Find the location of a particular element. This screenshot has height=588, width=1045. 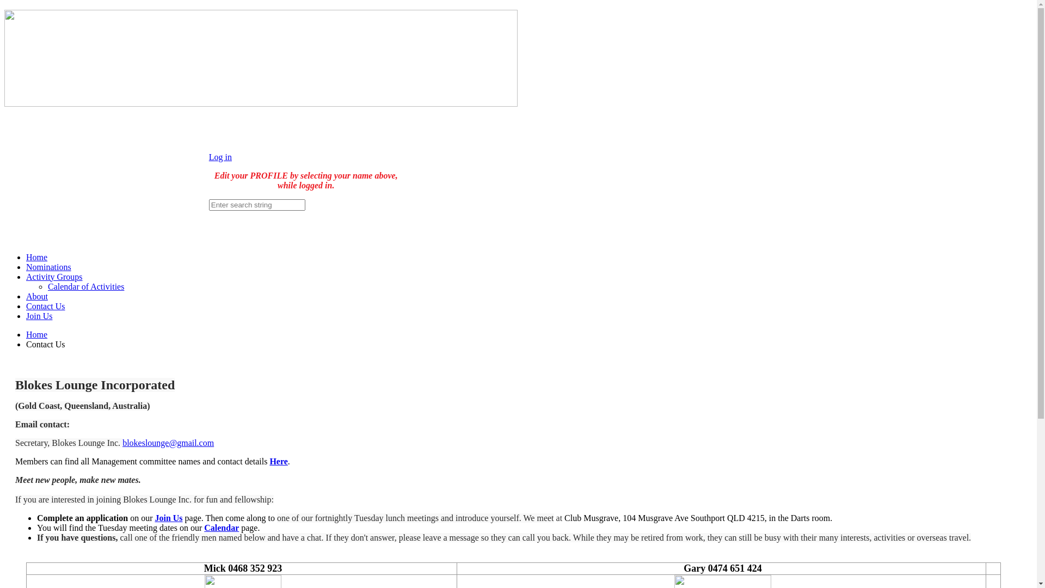

Calendar is located at coordinates (222, 528).